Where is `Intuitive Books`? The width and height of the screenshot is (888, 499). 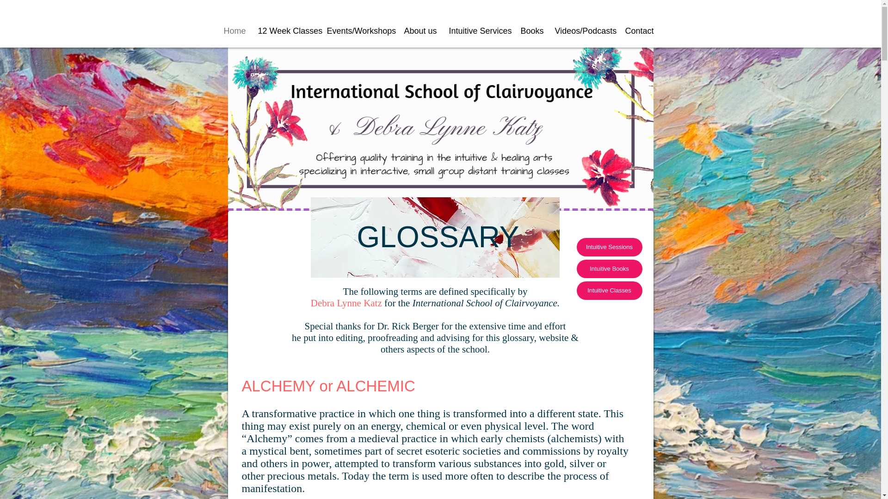 Intuitive Books is located at coordinates (609, 268).